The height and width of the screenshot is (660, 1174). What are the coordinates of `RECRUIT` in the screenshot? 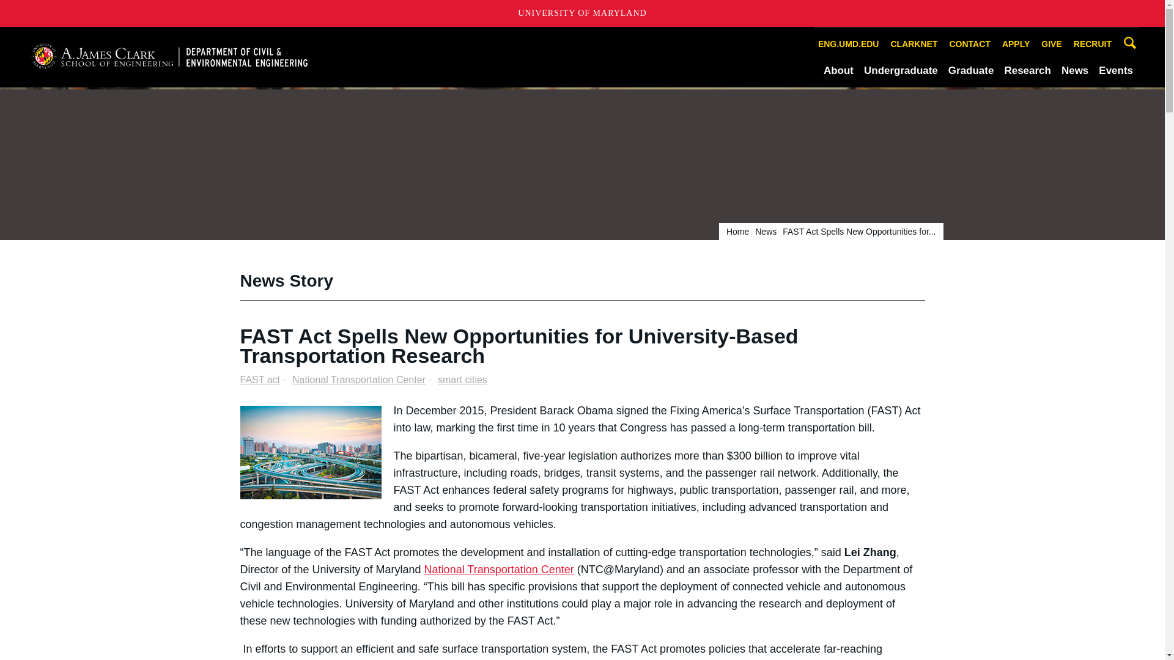 It's located at (1093, 44).